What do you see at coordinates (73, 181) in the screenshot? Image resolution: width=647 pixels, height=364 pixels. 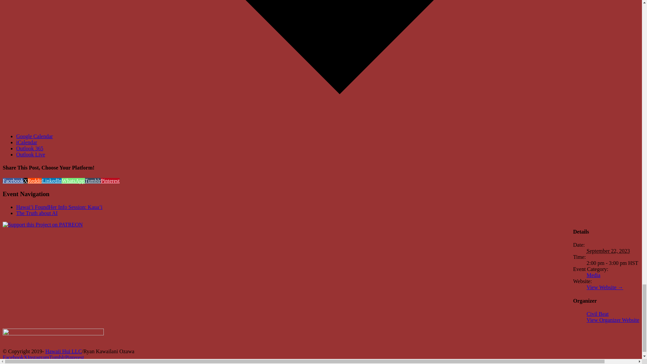 I see `WhatsApp` at bounding box center [73, 181].